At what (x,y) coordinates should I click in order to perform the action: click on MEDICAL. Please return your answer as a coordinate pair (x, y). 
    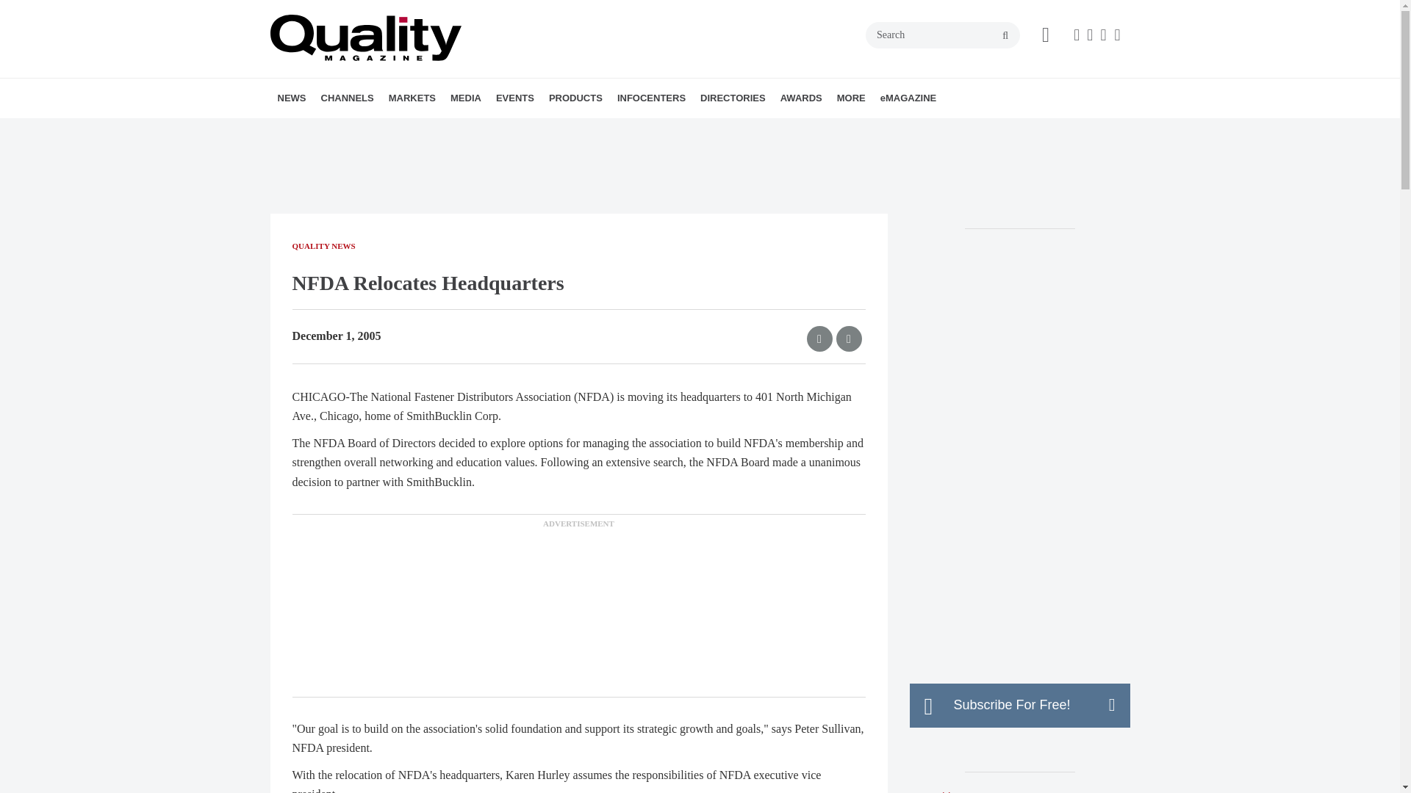
    Looking at the image, I should click on (499, 130).